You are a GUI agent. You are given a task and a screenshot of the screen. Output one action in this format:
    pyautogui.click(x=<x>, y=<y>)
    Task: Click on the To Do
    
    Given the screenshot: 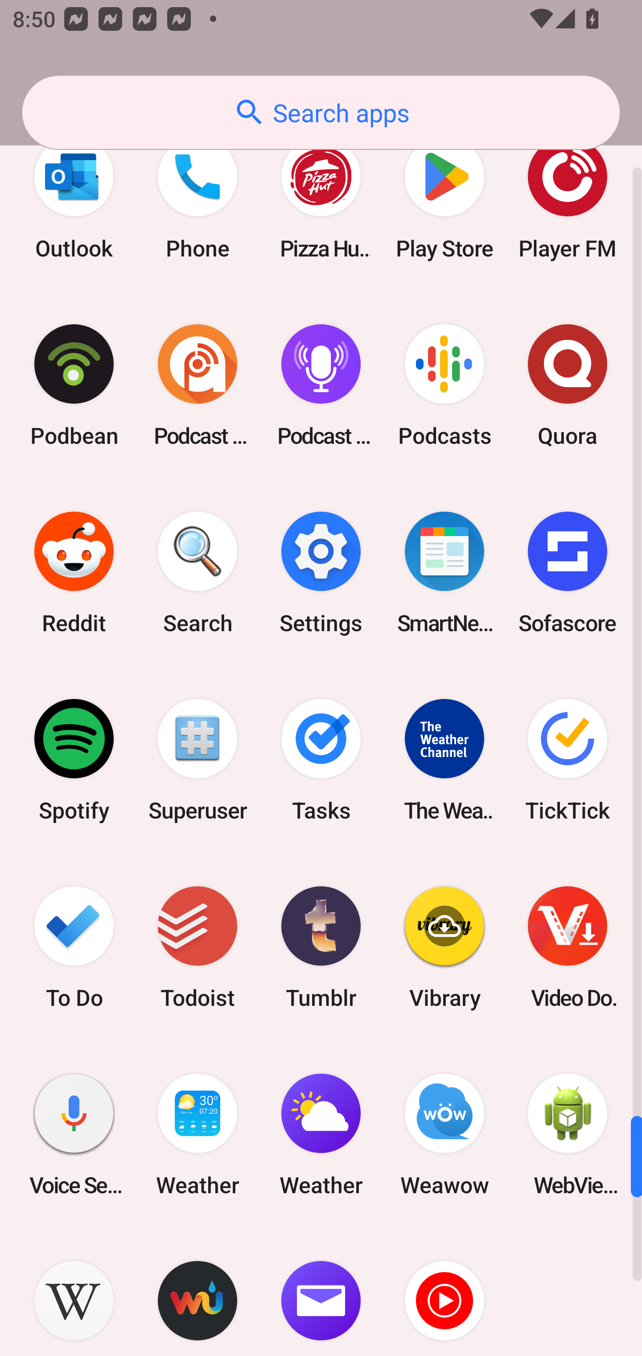 What is the action you would take?
    pyautogui.click(x=74, y=947)
    